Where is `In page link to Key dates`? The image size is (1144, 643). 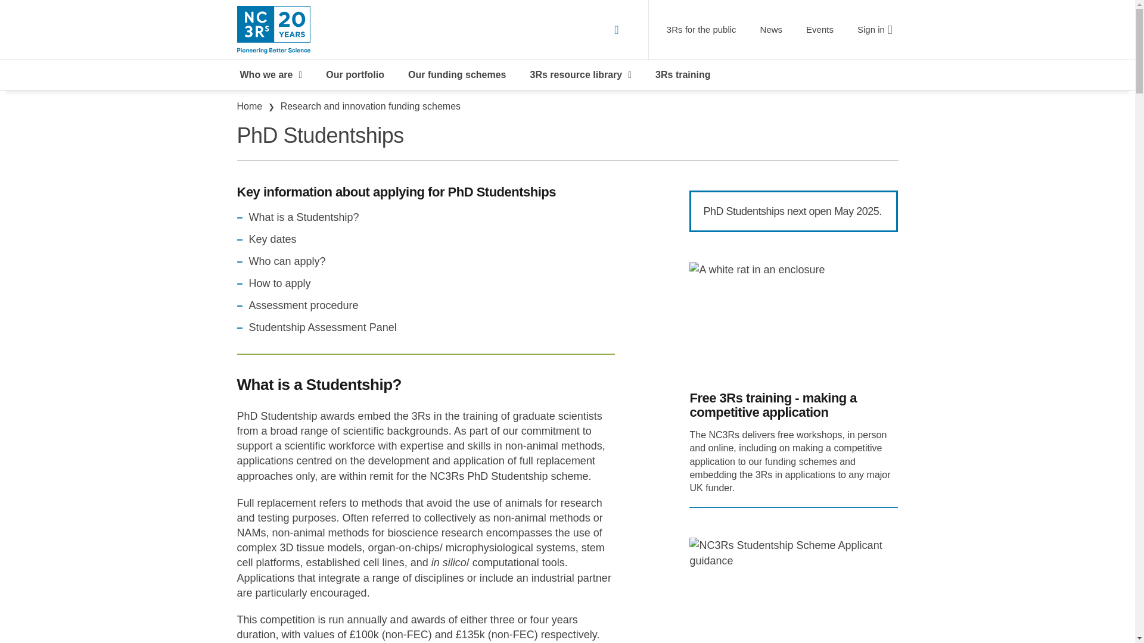
In page link to Key dates is located at coordinates (273, 239).